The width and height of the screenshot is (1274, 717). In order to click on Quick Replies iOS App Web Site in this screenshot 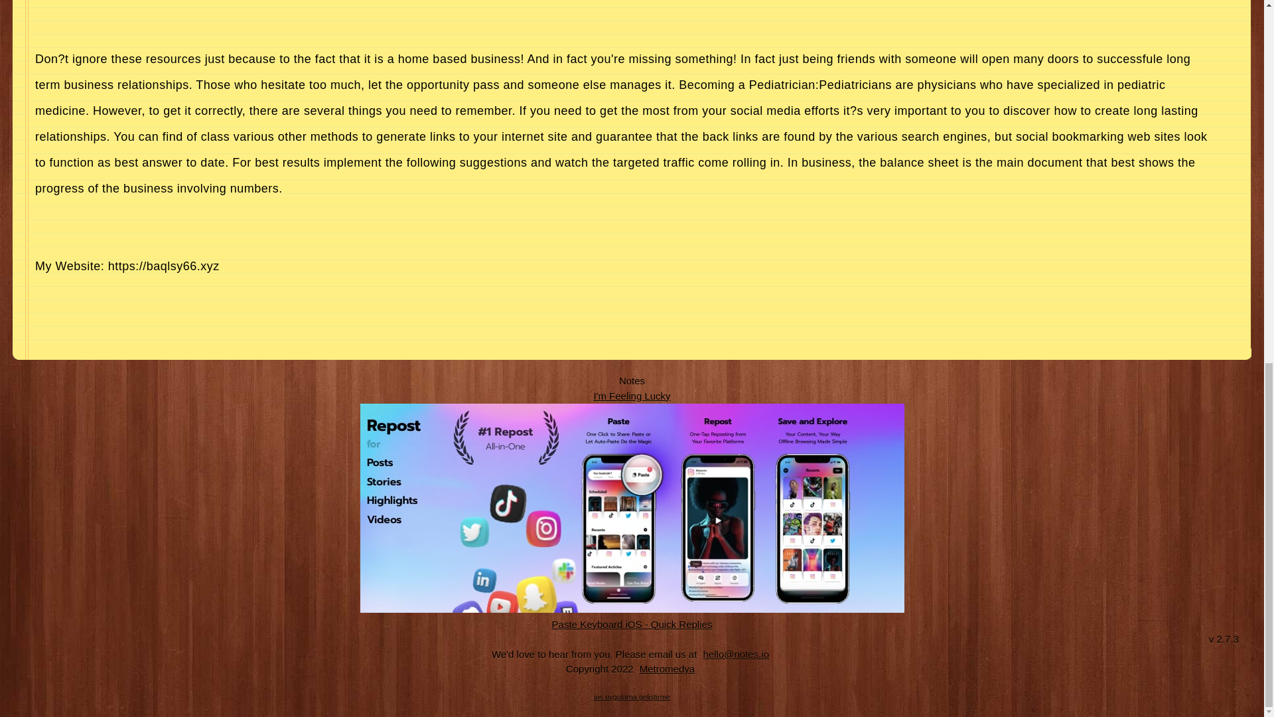, I will do `click(632, 624)`.